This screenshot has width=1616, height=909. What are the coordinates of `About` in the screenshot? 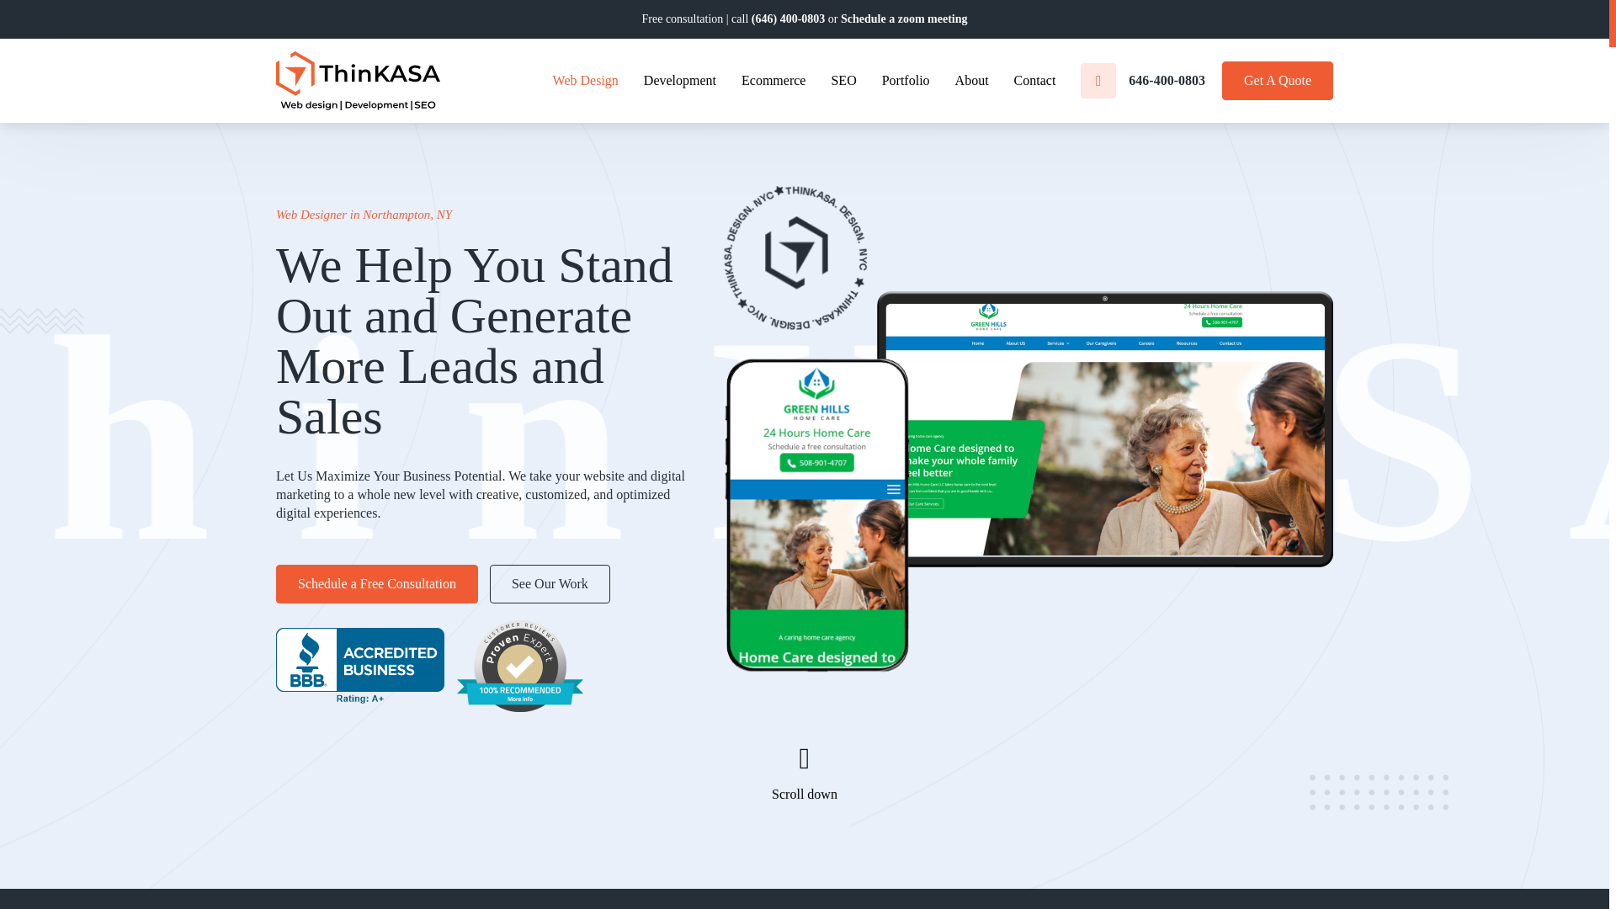 It's located at (971, 81).